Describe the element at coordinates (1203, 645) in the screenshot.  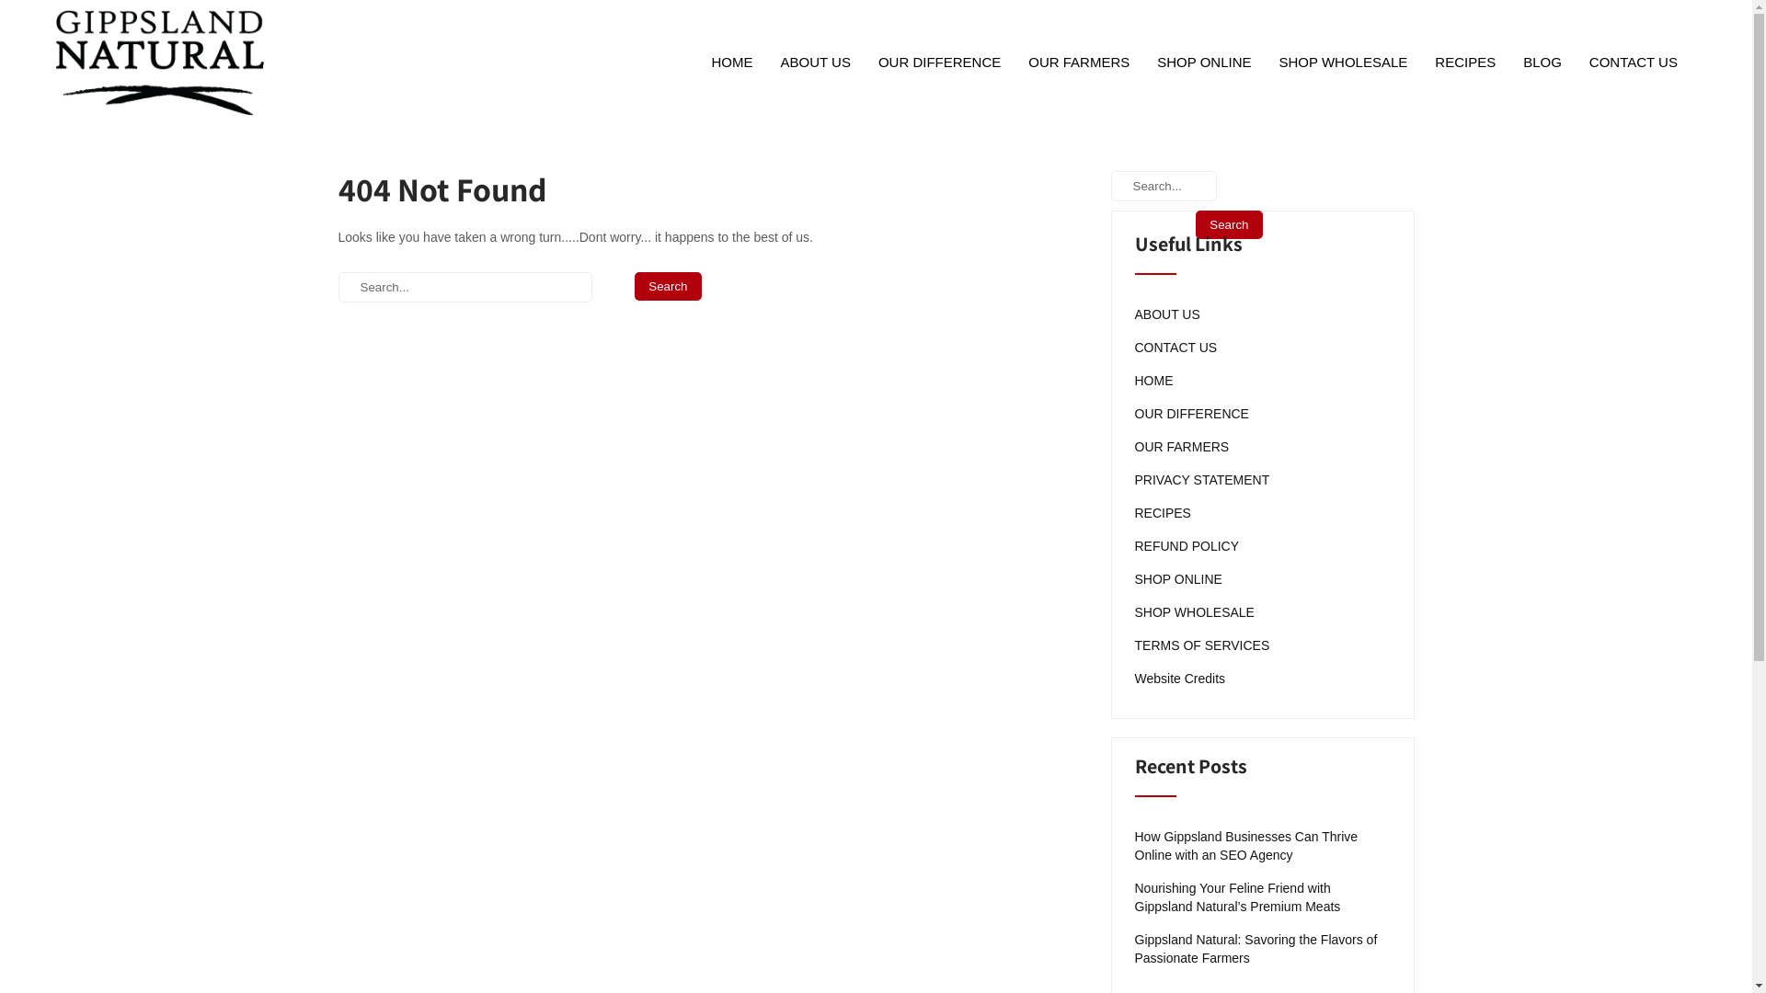
I see `TERMS OF SERVICES` at that location.